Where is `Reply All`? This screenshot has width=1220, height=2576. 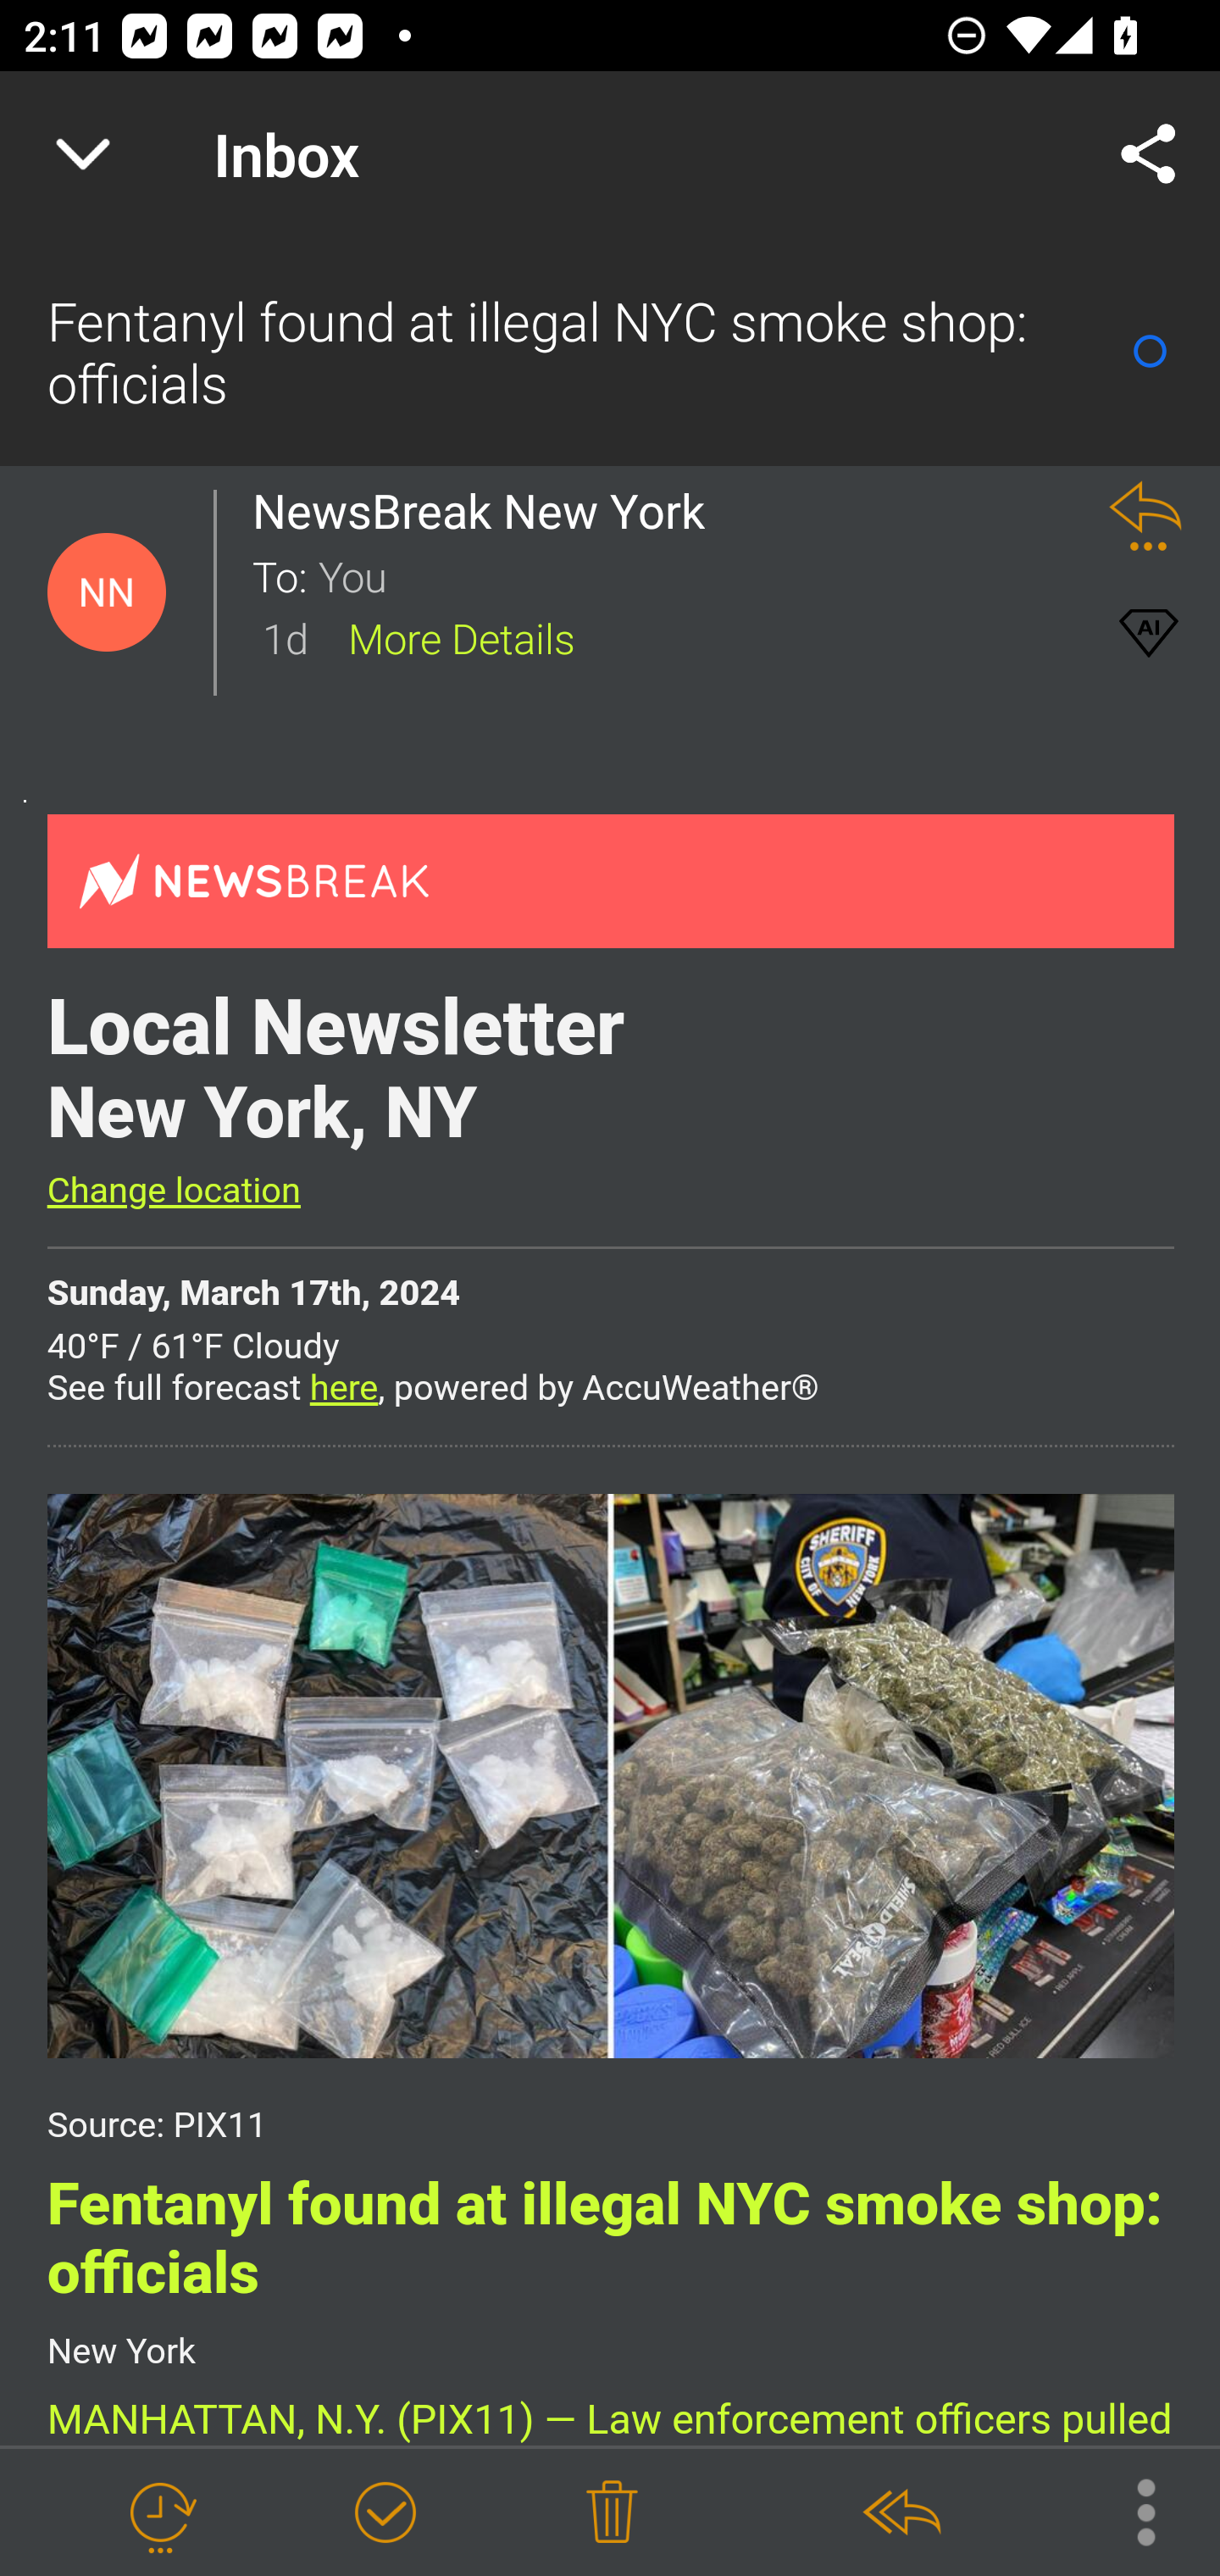 Reply All is located at coordinates (901, 2513).